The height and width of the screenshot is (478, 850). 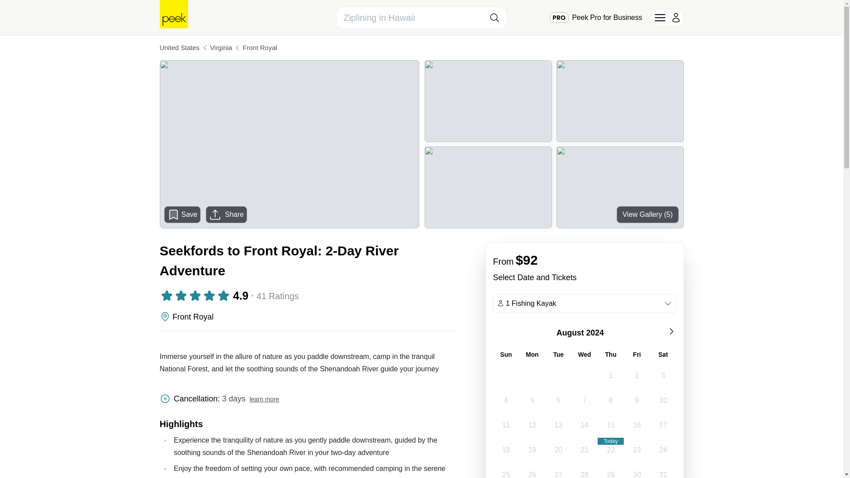 What do you see at coordinates (308, 260) in the screenshot?
I see `Seekfords to Front Royal: 2-Day River Adventure` at bounding box center [308, 260].